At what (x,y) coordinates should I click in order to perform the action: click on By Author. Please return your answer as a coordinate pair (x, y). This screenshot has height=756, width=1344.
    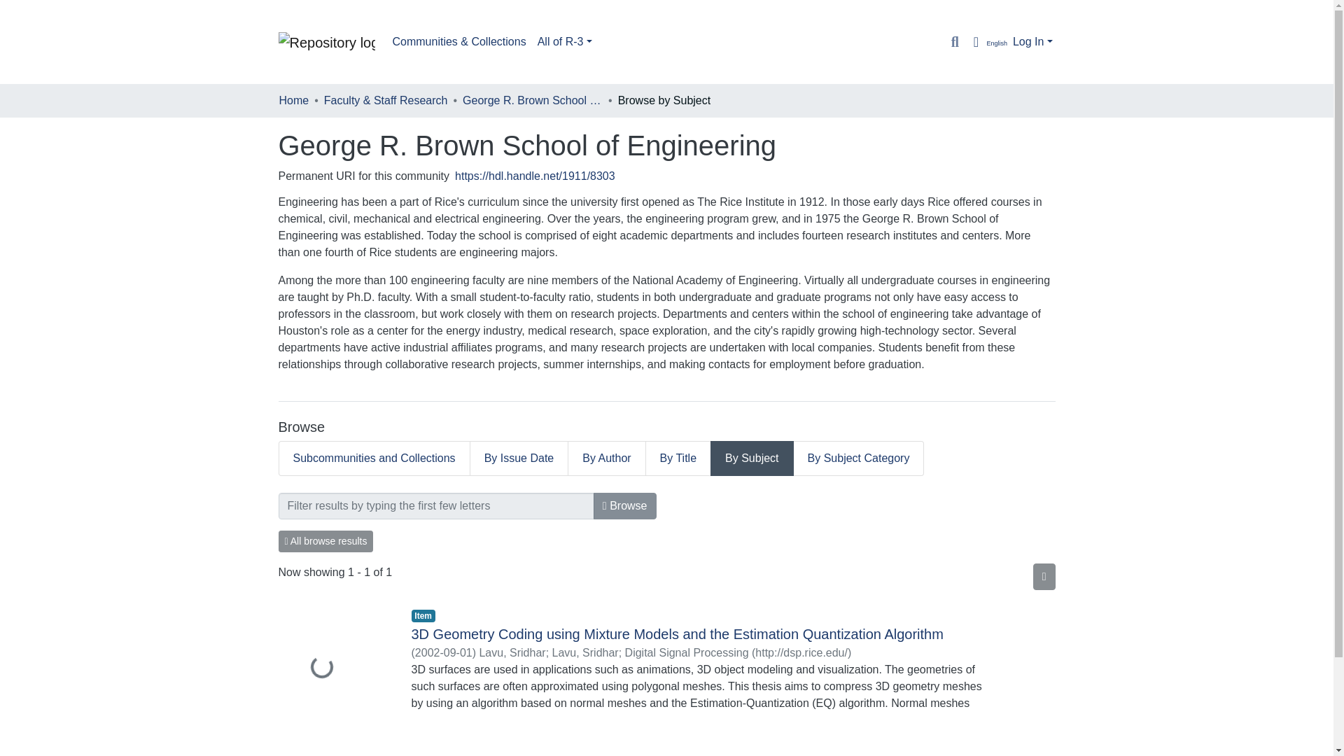
    Looking at the image, I should click on (606, 458).